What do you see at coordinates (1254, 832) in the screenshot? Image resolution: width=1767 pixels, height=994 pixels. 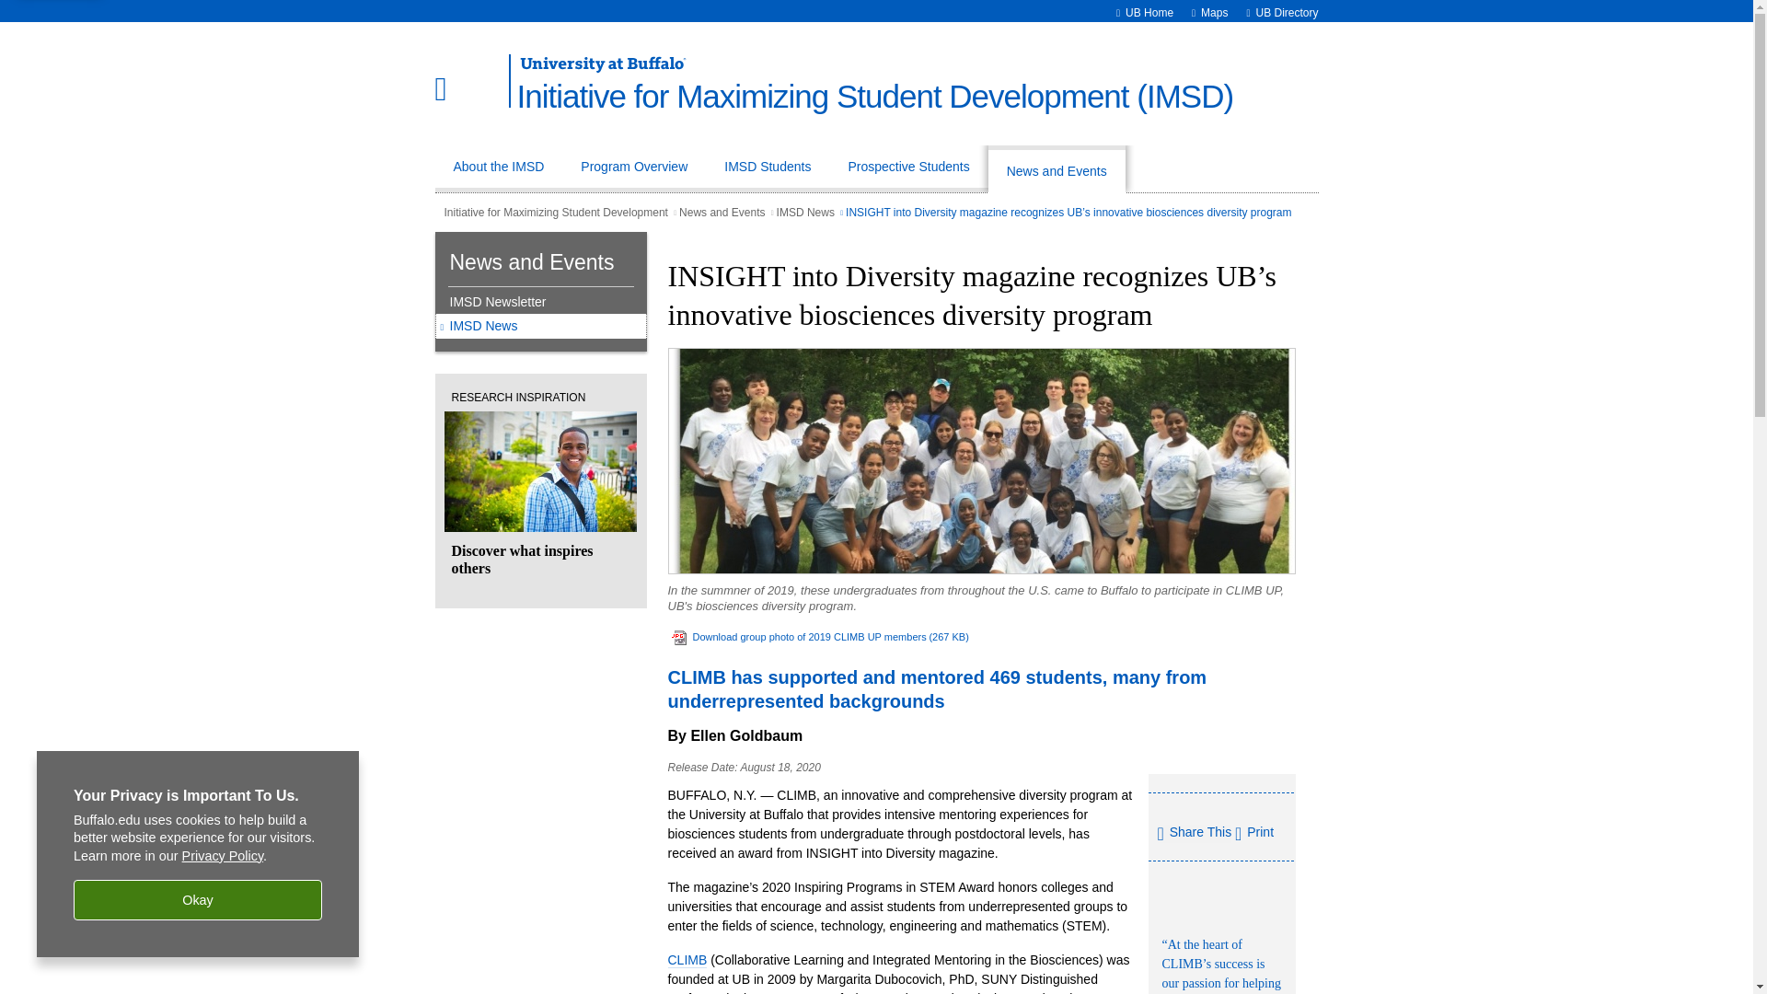 I see `Print` at bounding box center [1254, 832].